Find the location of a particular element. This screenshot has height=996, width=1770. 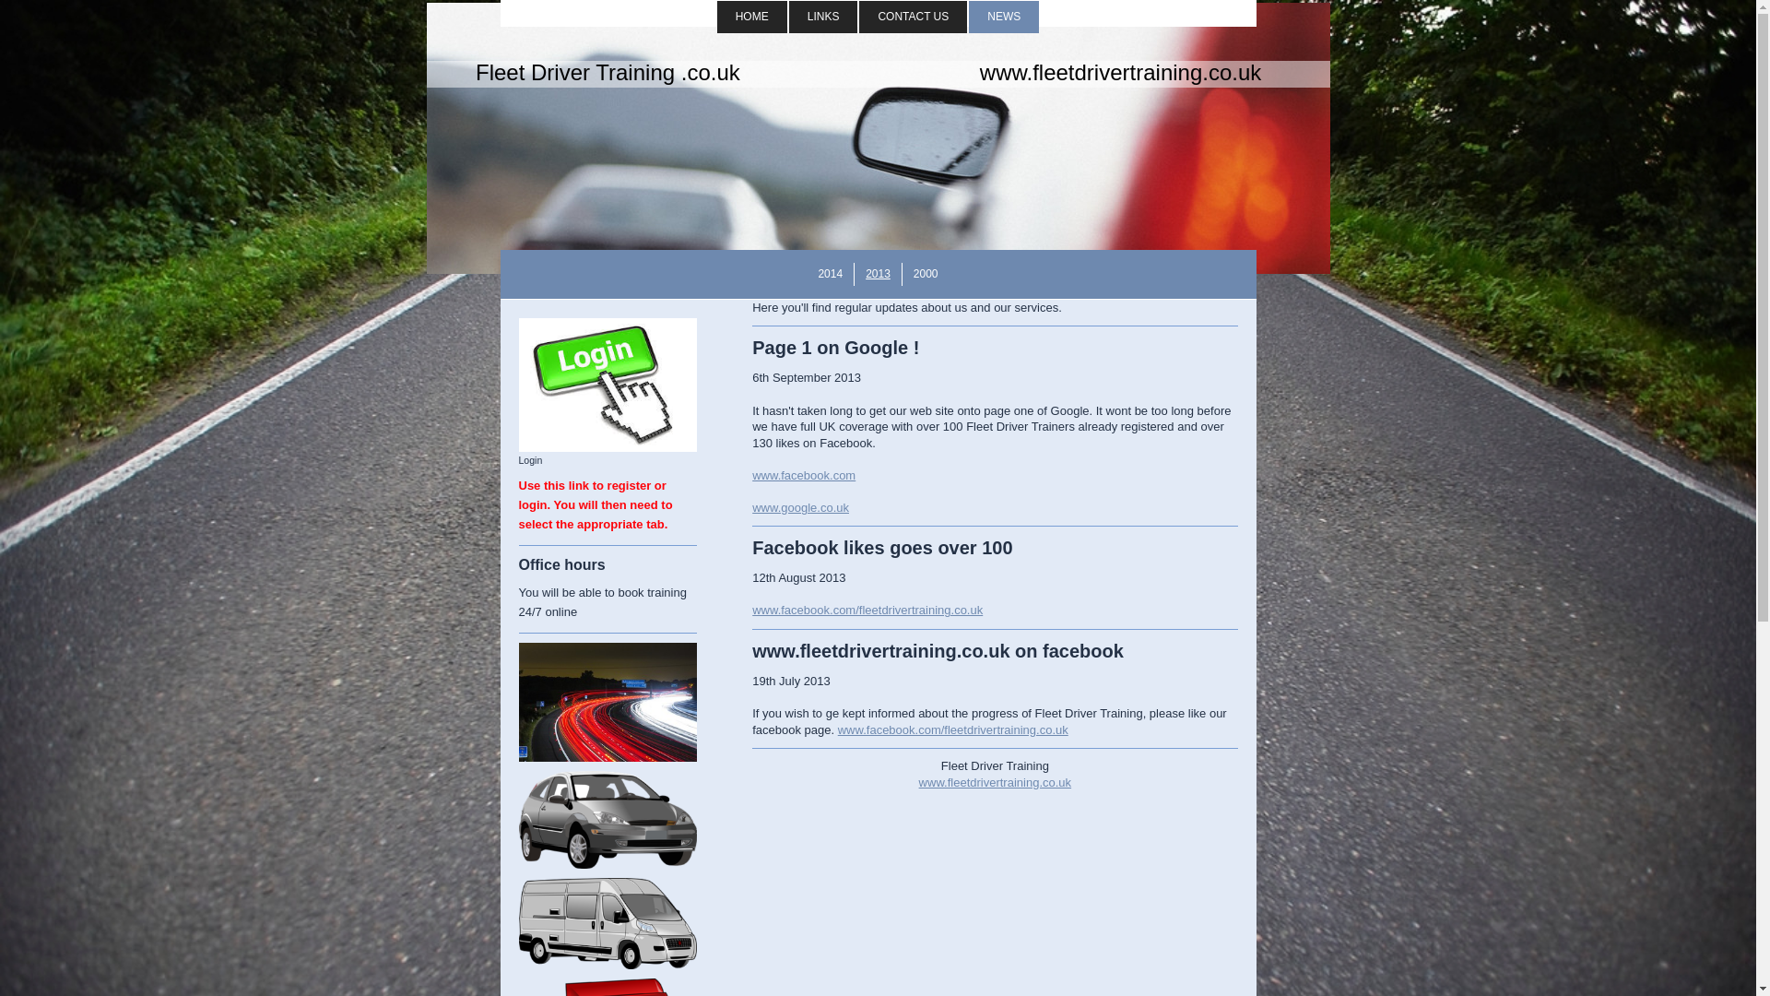

HOME is located at coordinates (752, 17).